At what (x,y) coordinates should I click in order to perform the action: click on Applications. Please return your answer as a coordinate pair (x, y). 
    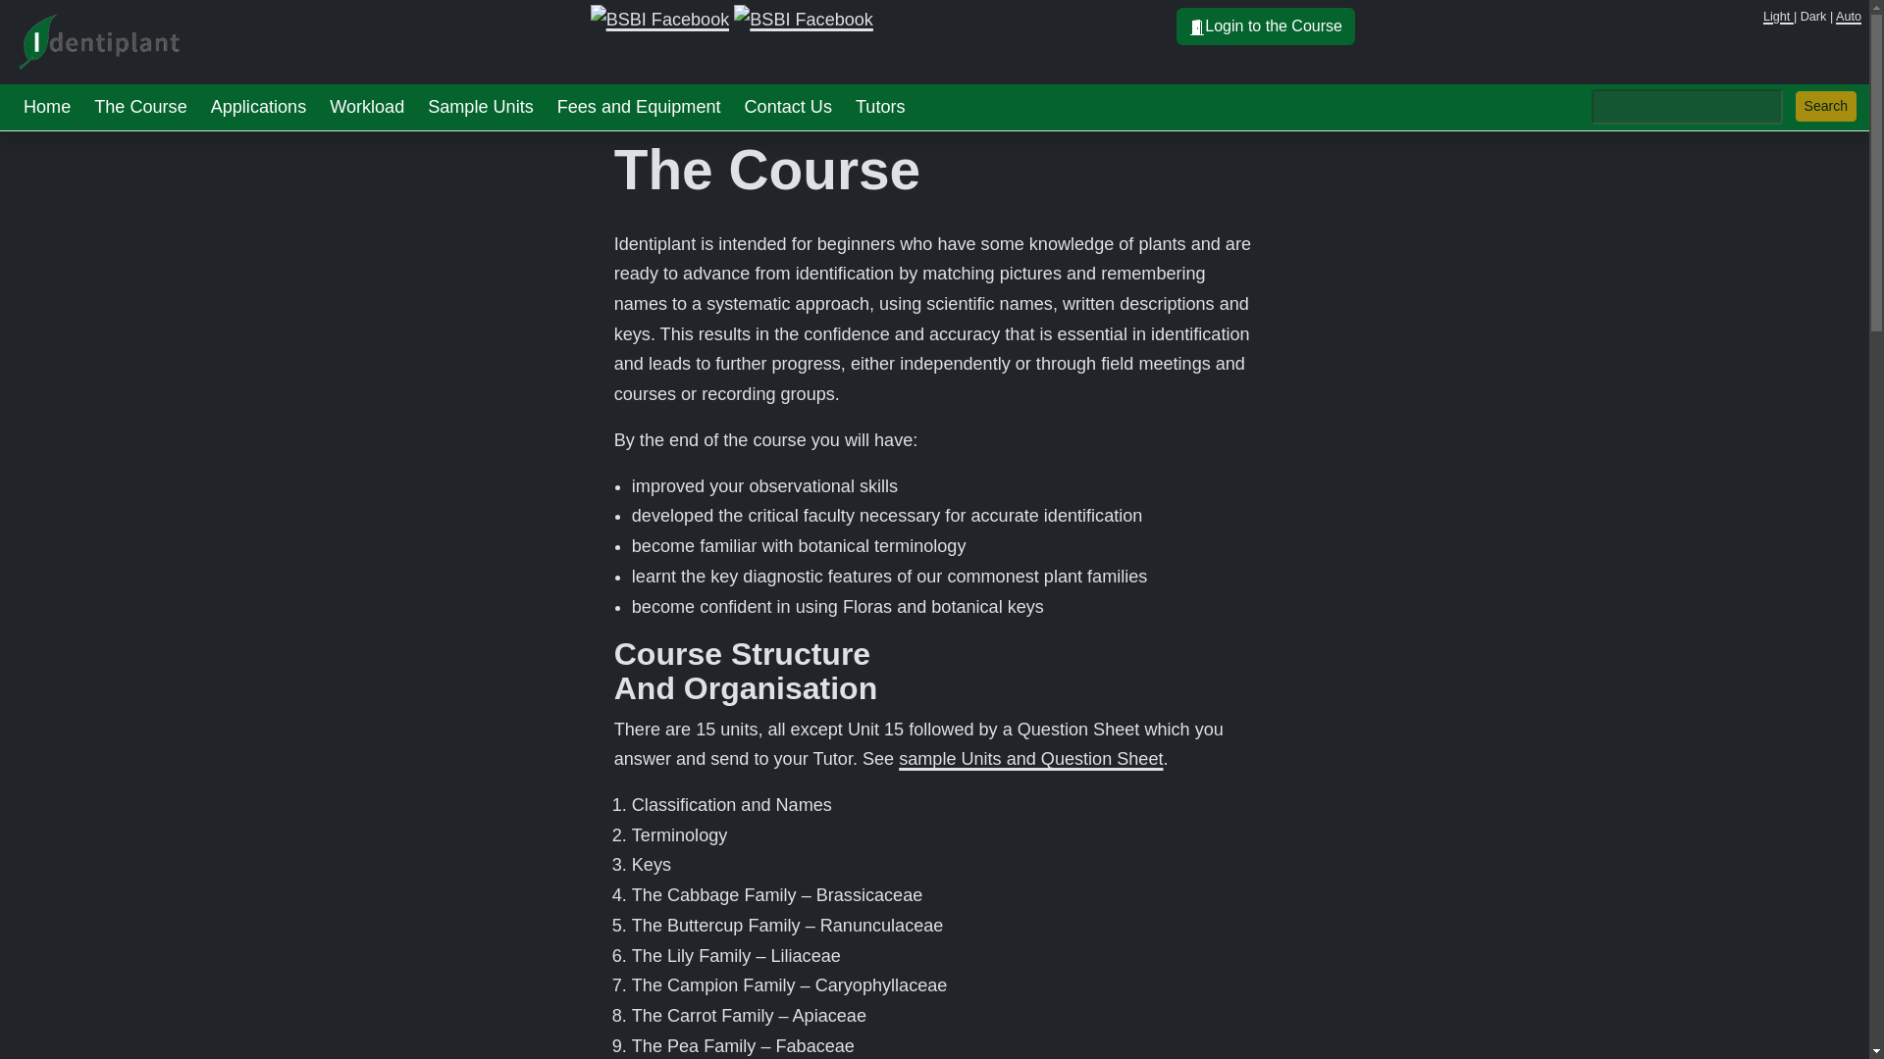
    Looking at the image, I should click on (259, 107).